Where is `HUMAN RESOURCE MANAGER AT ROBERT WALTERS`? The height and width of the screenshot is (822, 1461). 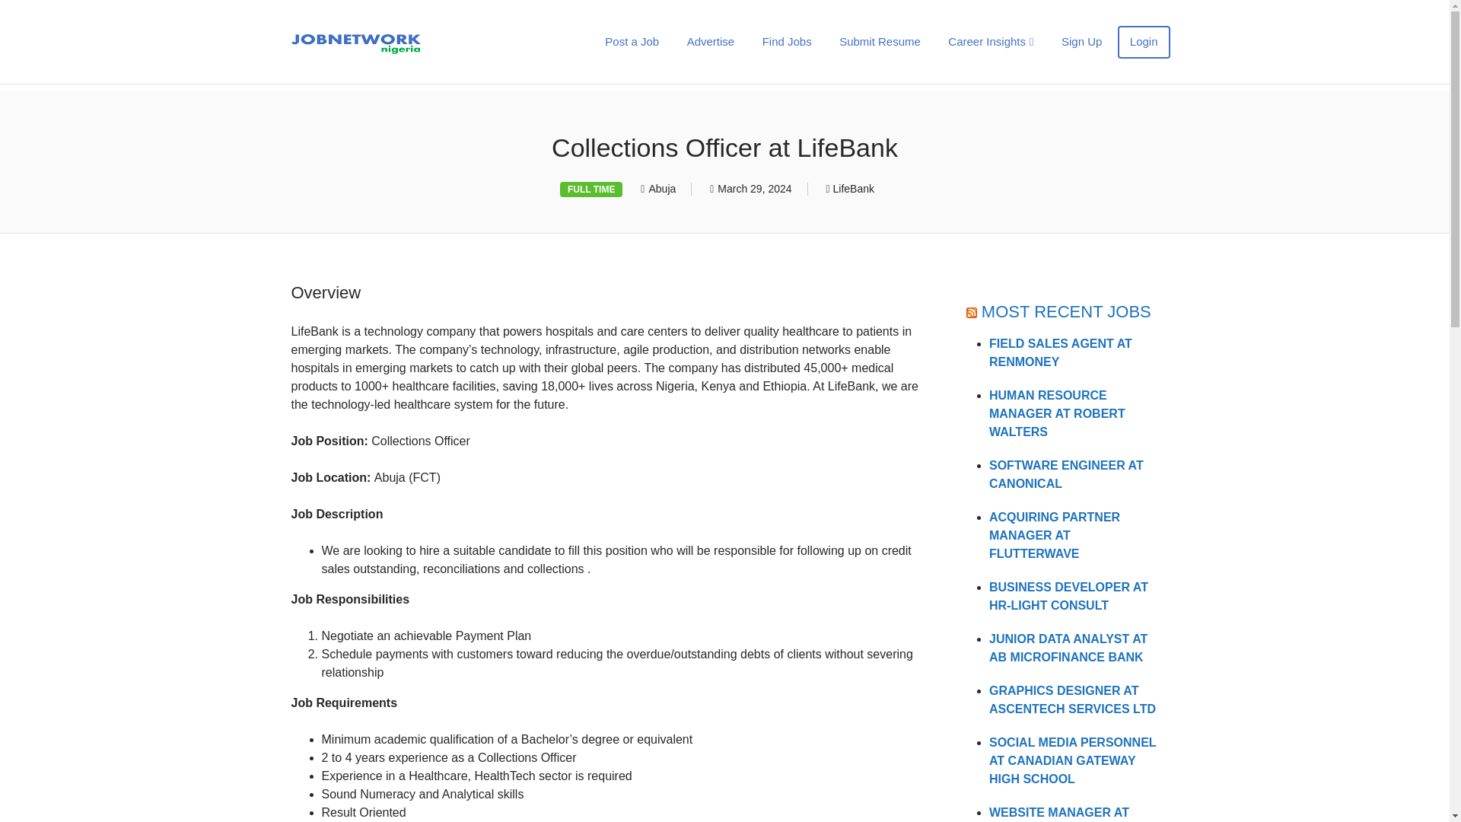 HUMAN RESOURCE MANAGER AT ROBERT WALTERS is located at coordinates (1056, 413).